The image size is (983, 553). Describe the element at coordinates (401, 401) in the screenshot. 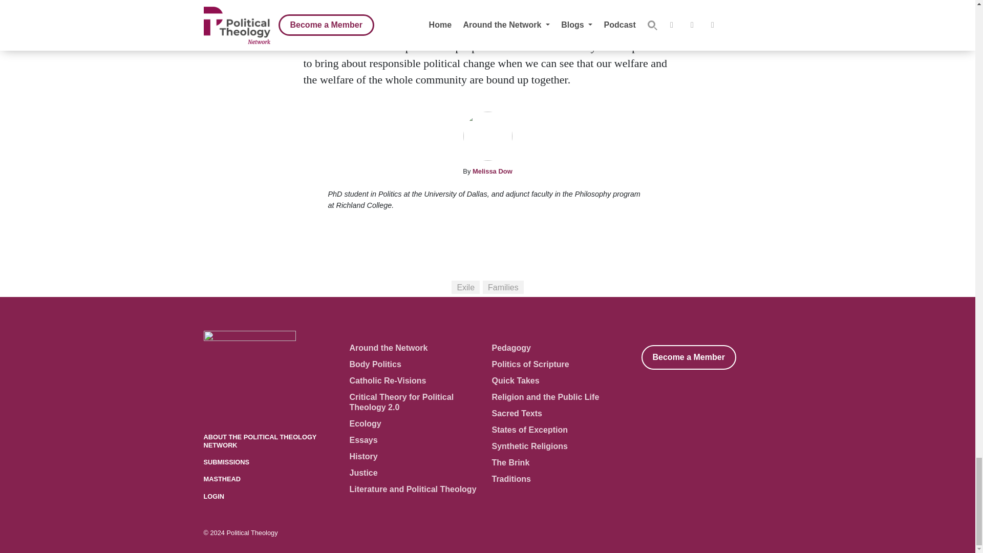

I see `Critical Theory for Political Theology 2.0` at that location.